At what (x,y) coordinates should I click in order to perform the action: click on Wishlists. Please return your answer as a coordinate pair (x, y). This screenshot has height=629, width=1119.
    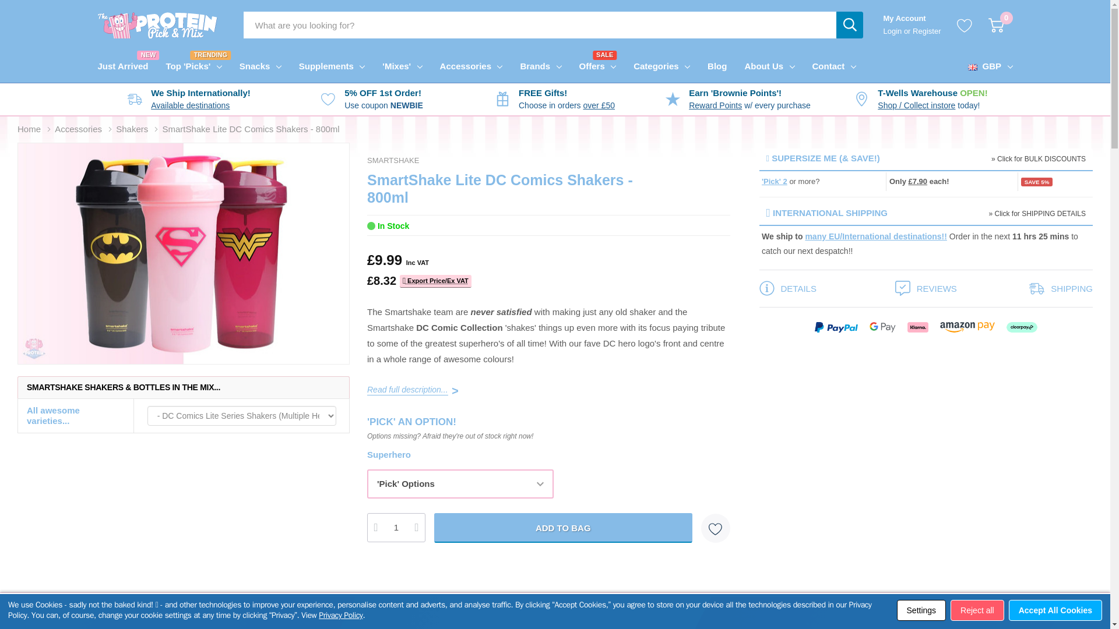
    Looking at the image, I should click on (927, 31).